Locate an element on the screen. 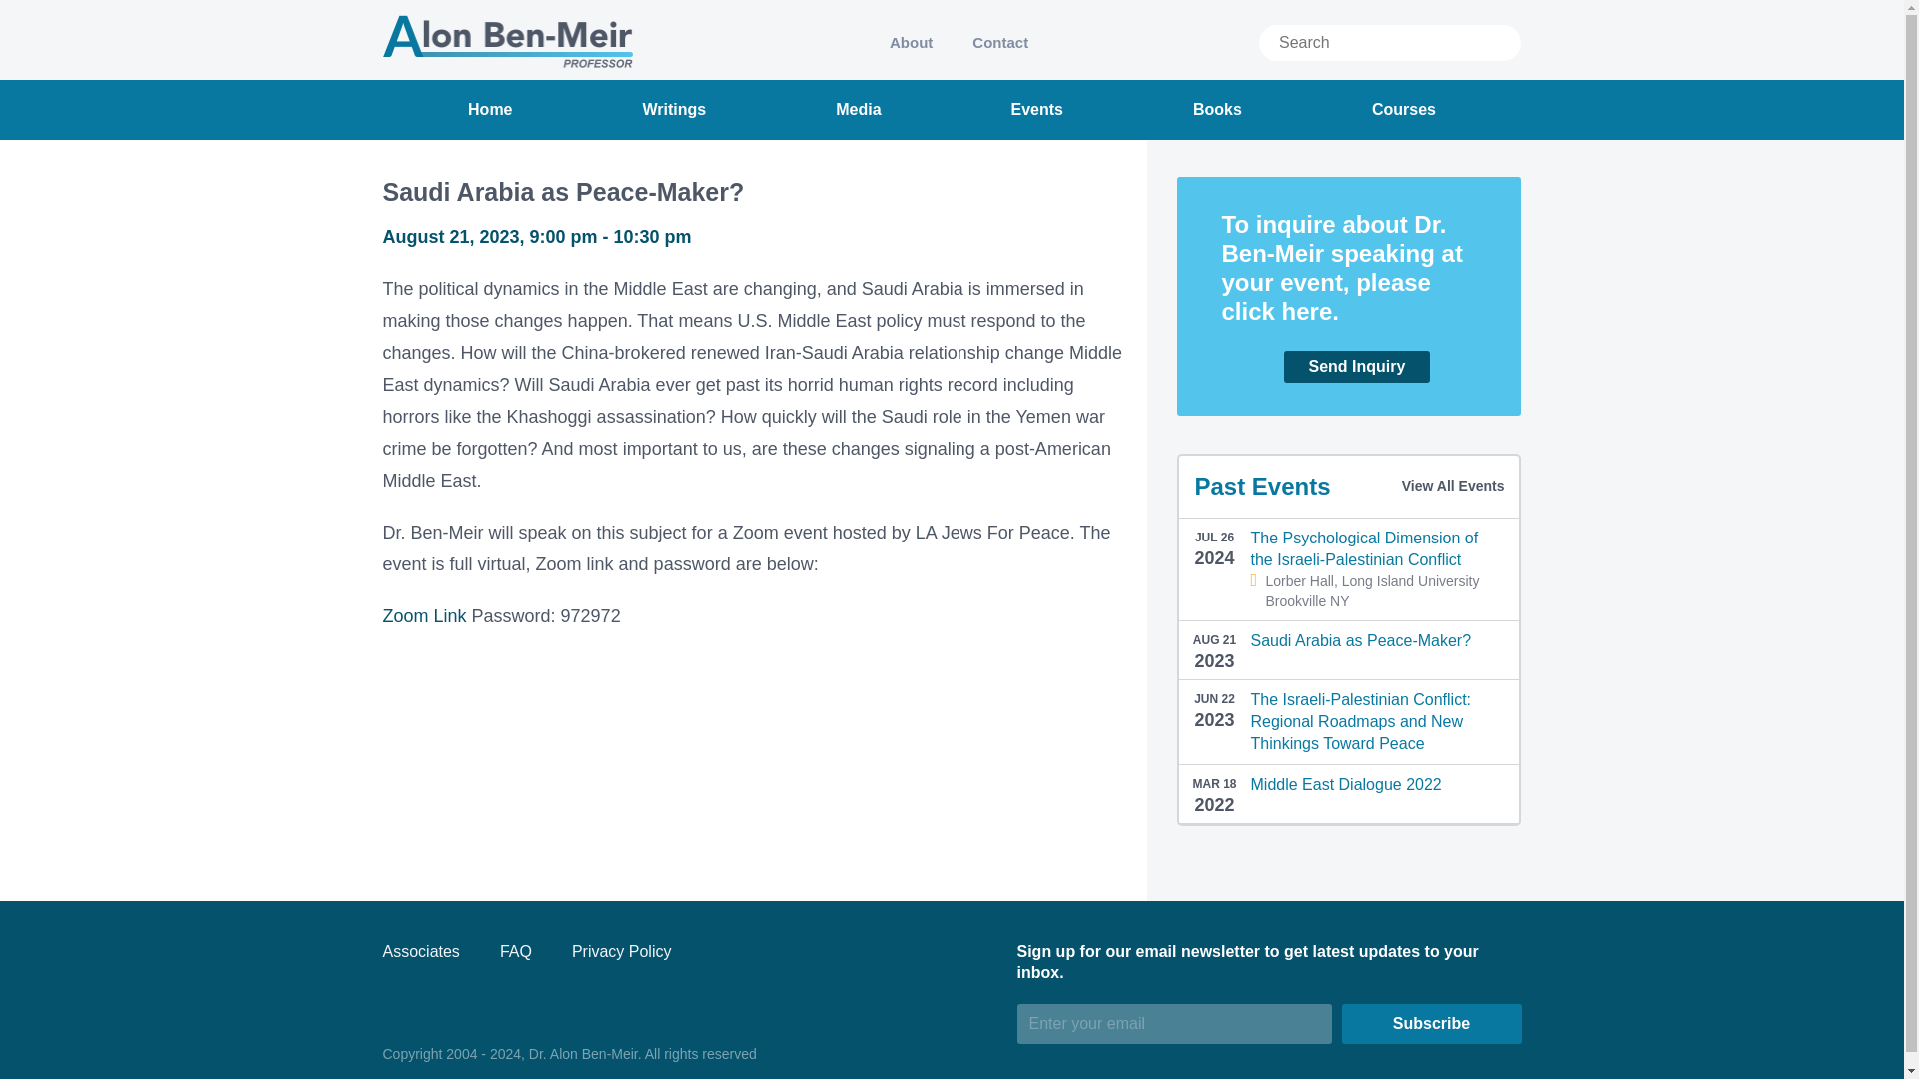  Send Inquiry is located at coordinates (1347, 367).